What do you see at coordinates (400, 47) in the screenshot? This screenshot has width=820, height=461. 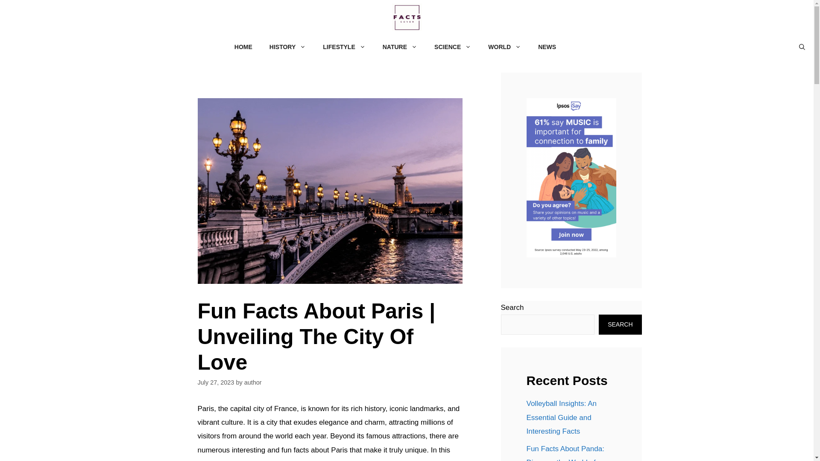 I see `NATURE` at bounding box center [400, 47].